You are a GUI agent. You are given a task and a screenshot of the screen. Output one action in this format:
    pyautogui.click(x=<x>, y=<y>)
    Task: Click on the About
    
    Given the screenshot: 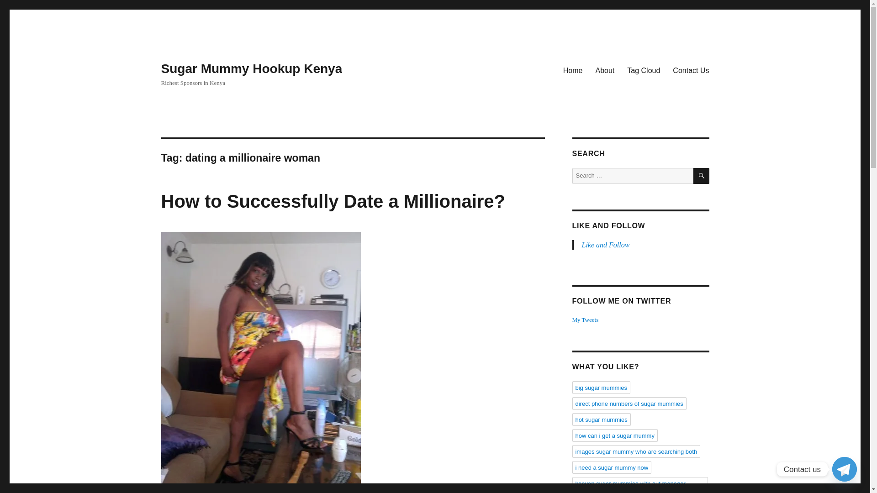 What is the action you would take?
    pyautogui.click(x=605, y=70)
    